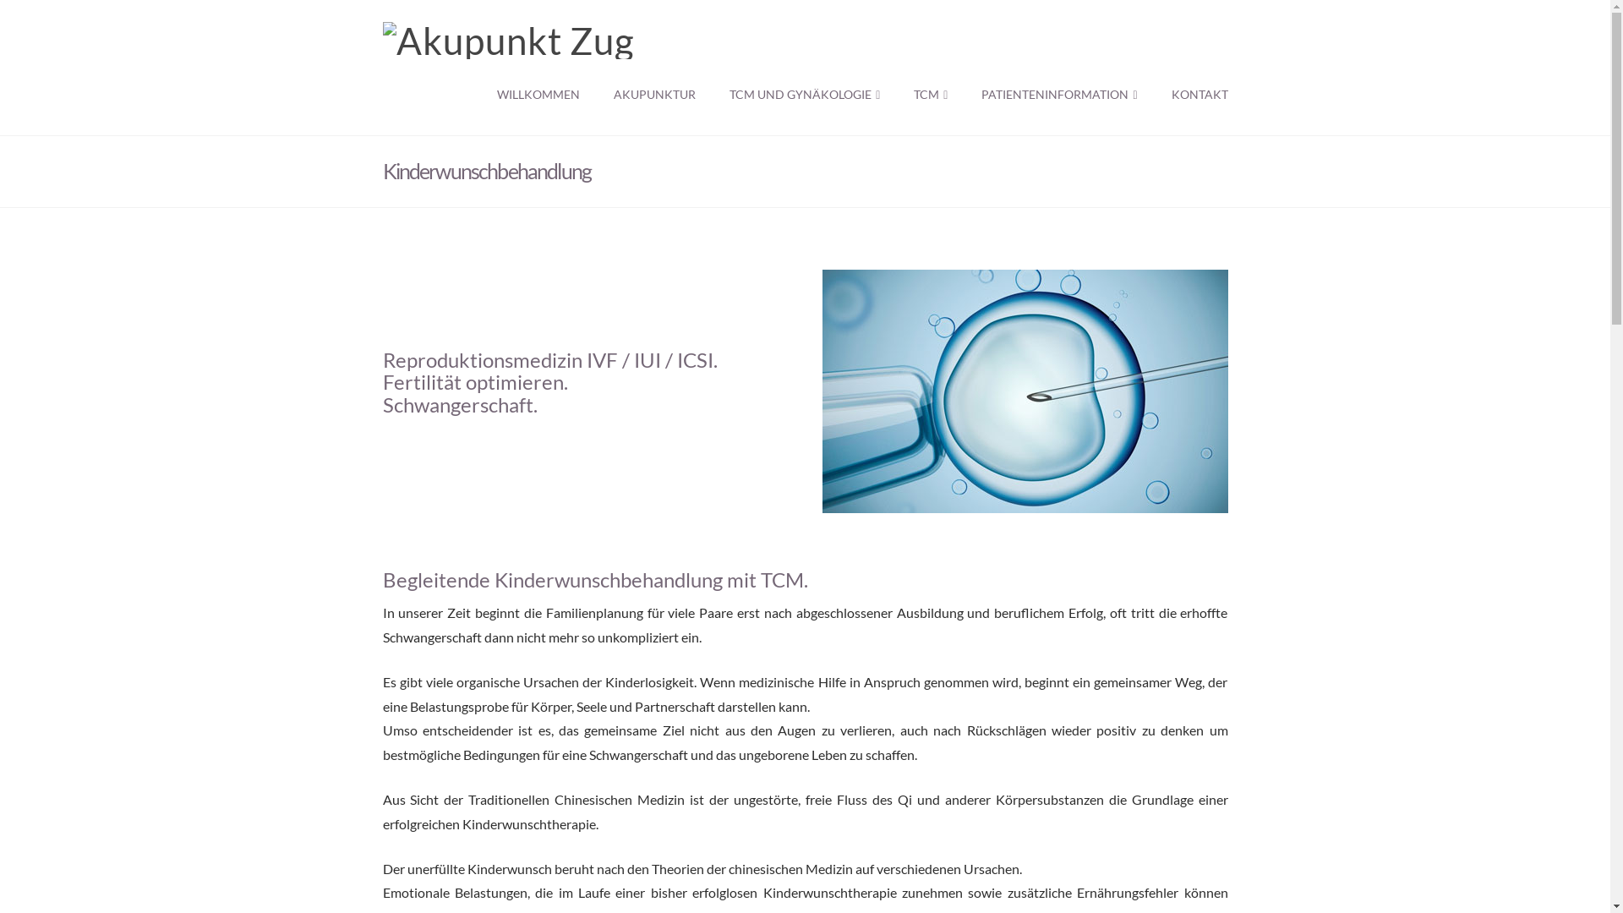 The width and height of the screenshot is (1623, 913). What do you see at coordinates (931, 97) in the screenshot?
I see `TCM` at bounding box center [931, 97].